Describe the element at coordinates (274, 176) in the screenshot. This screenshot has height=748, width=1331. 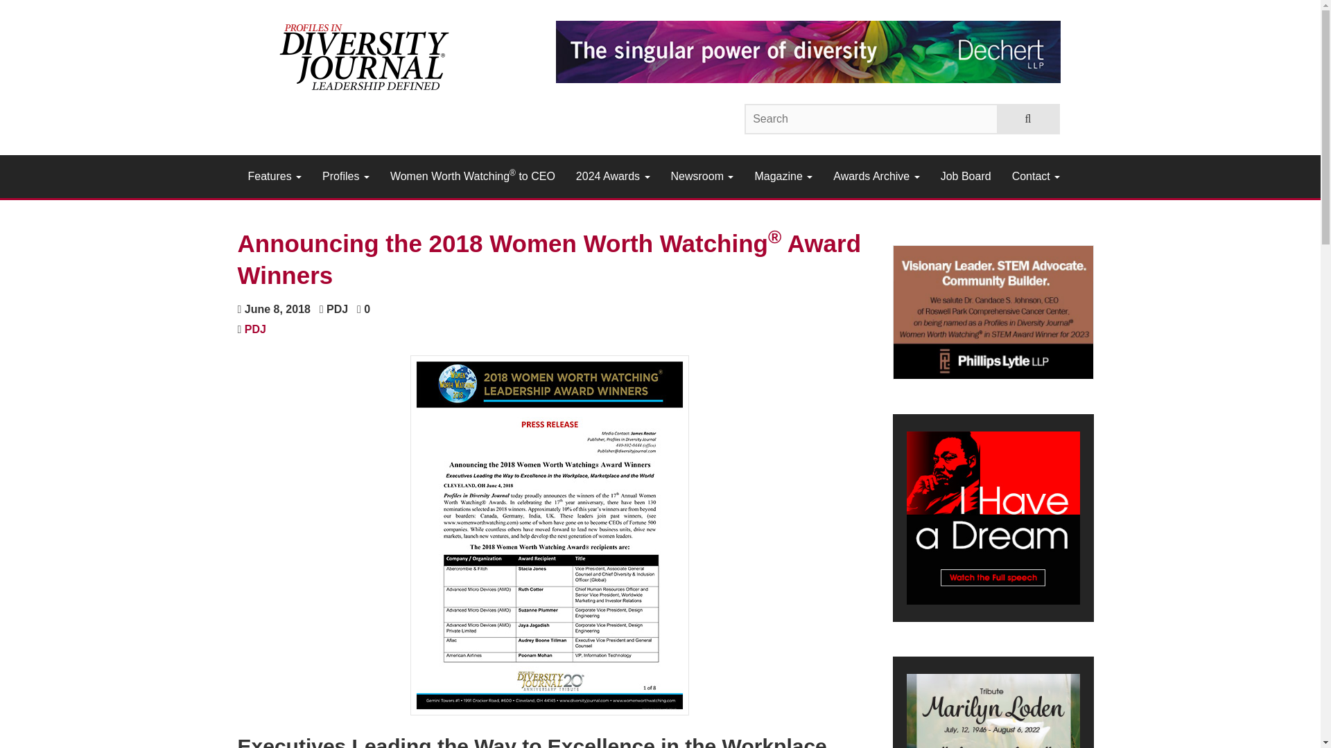
I see `Features` at that location.